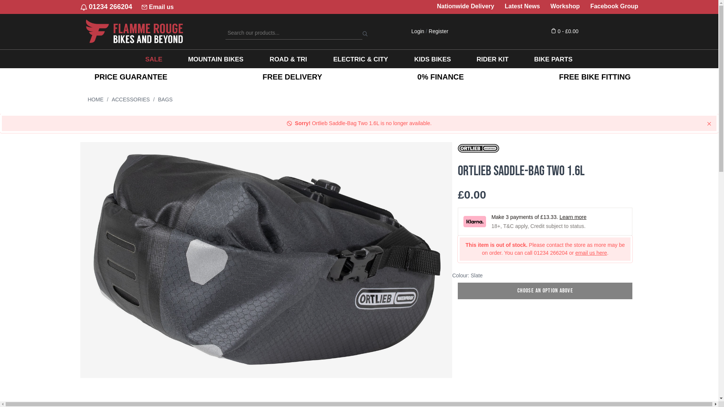 The width and height of the screenshot is (724, 407). Describe the element at coordinates (216, 59) in the screenshot. I see `MOUNTAIN BIKES` at that location.